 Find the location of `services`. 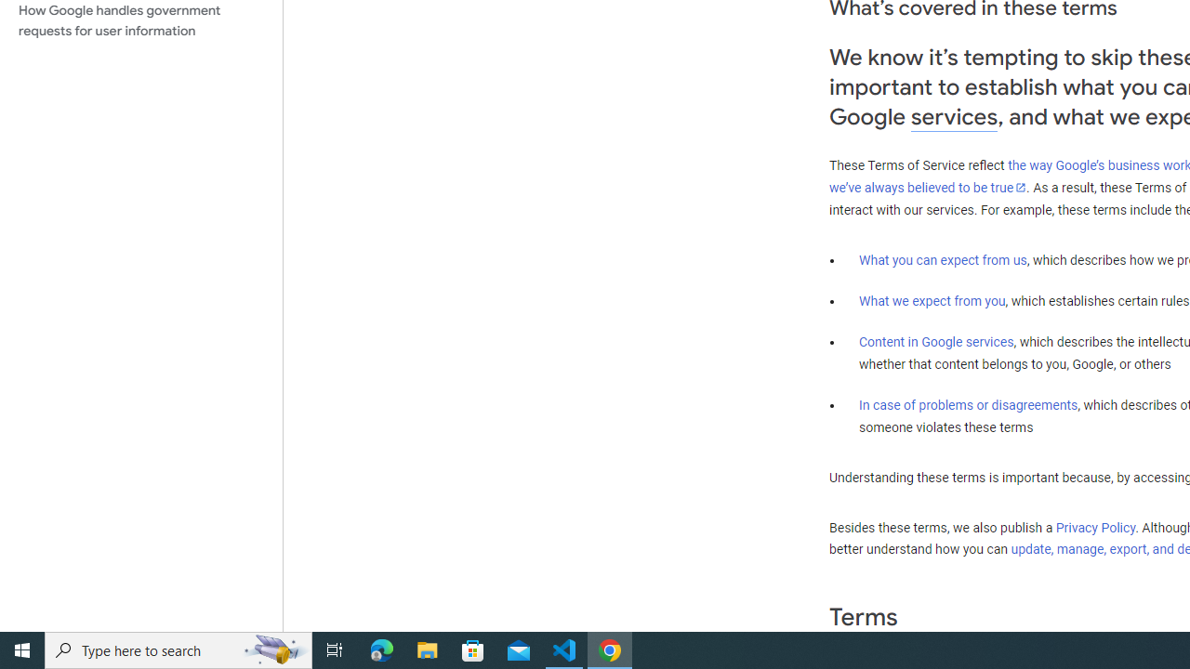

services is located at coordinates (954, 117).